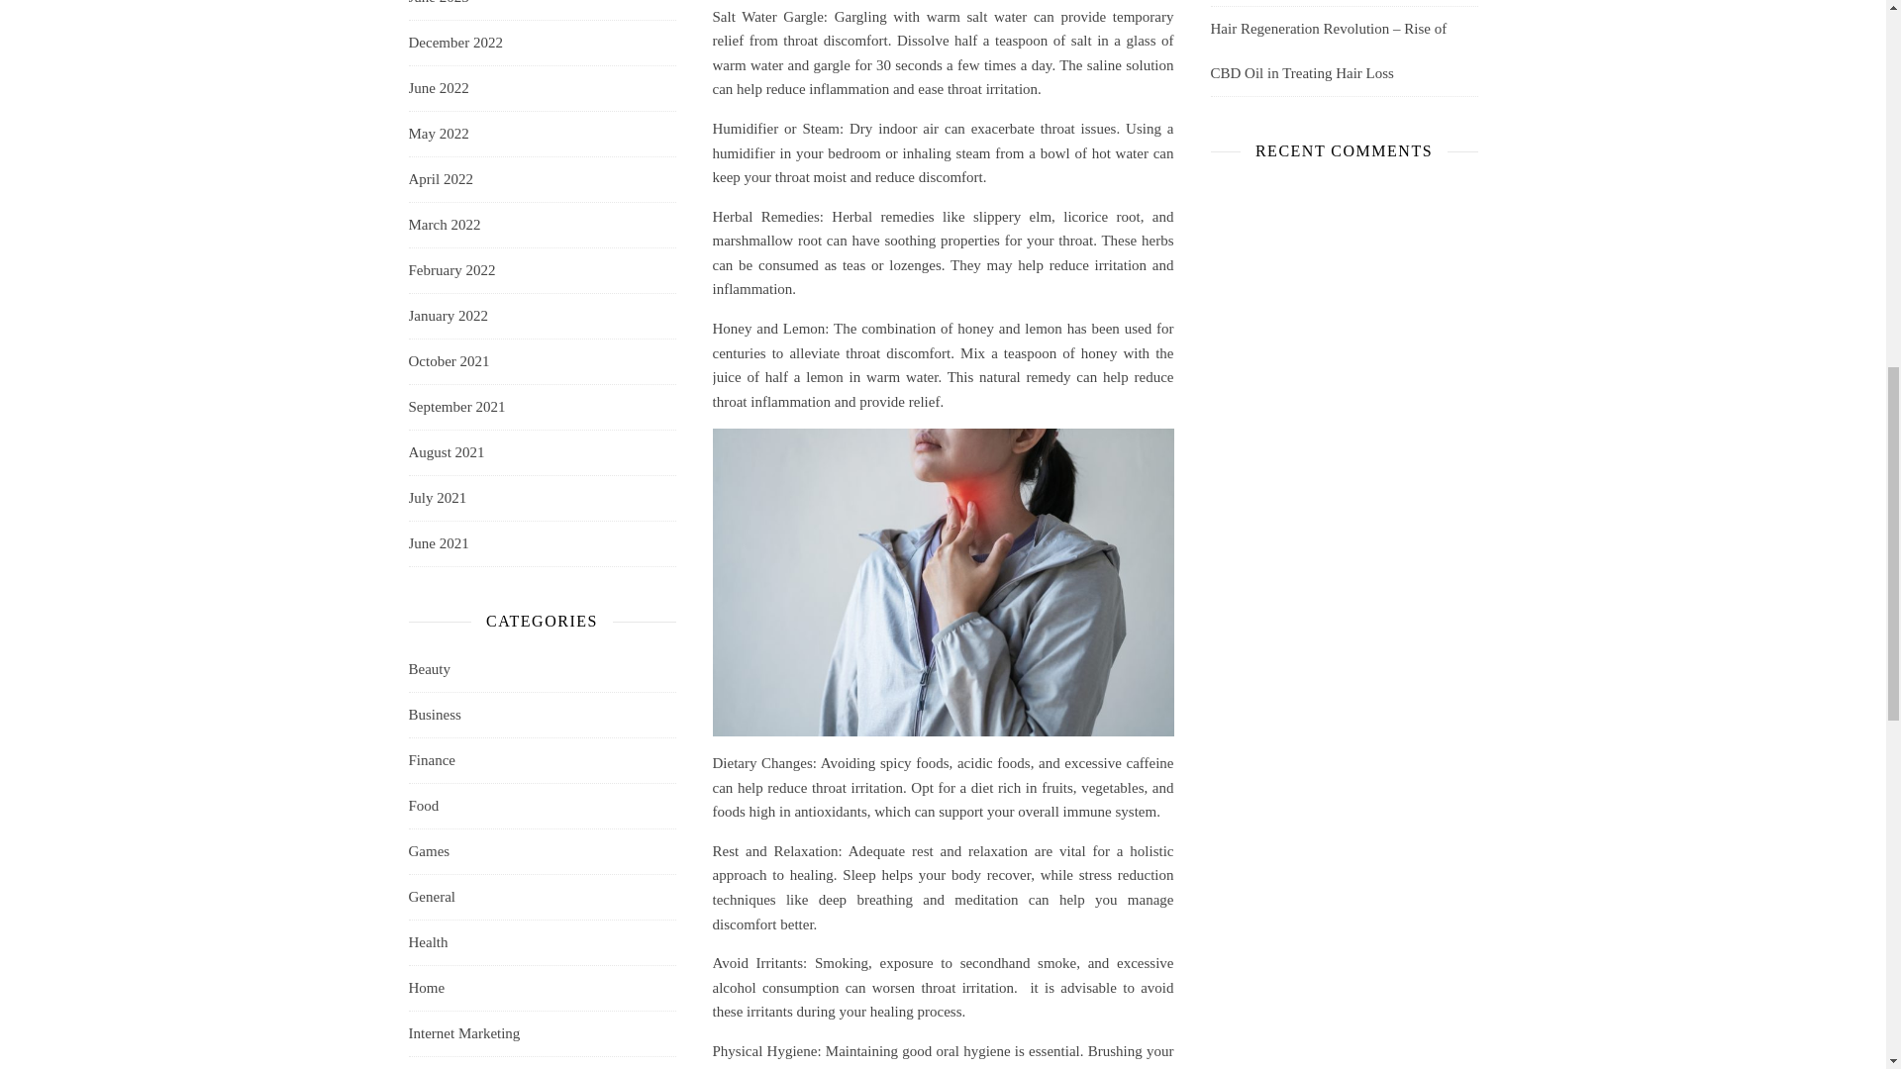 Image resolution: width=1901 pixels, height=1069 pixels. Describe the element at coordinates (430, 669) in the screenshot. I see `Beauty` at that location.